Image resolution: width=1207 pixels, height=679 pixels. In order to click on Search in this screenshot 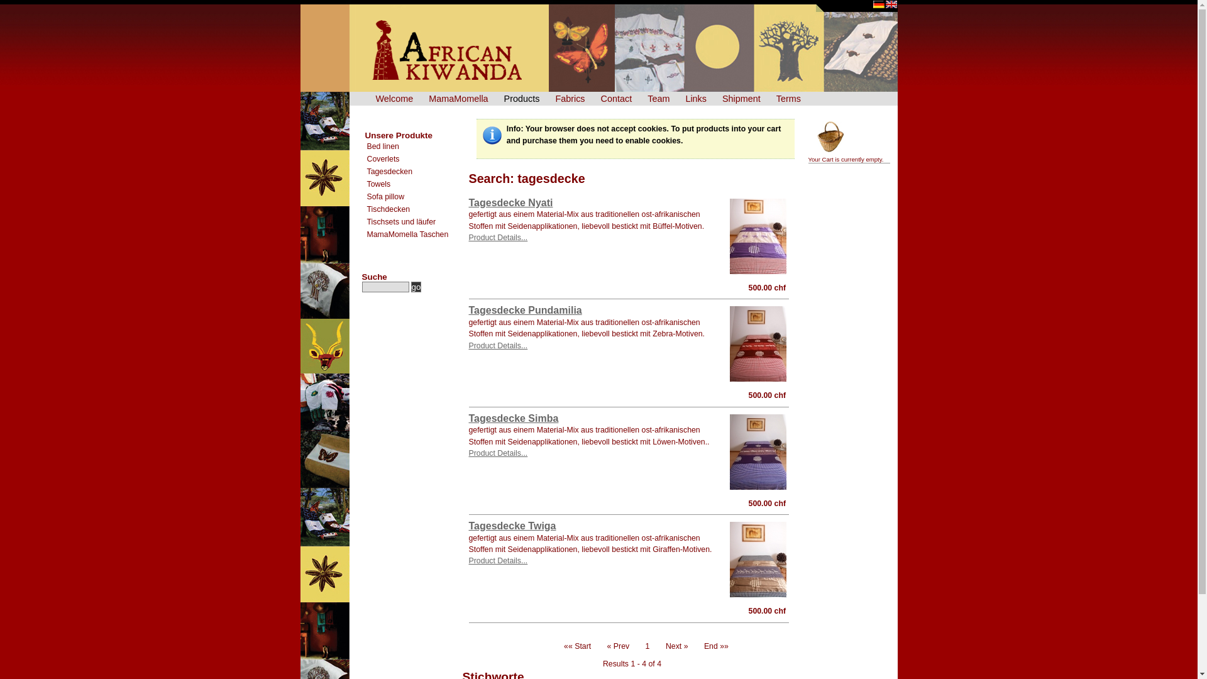, I will do `click(386, 287)`.